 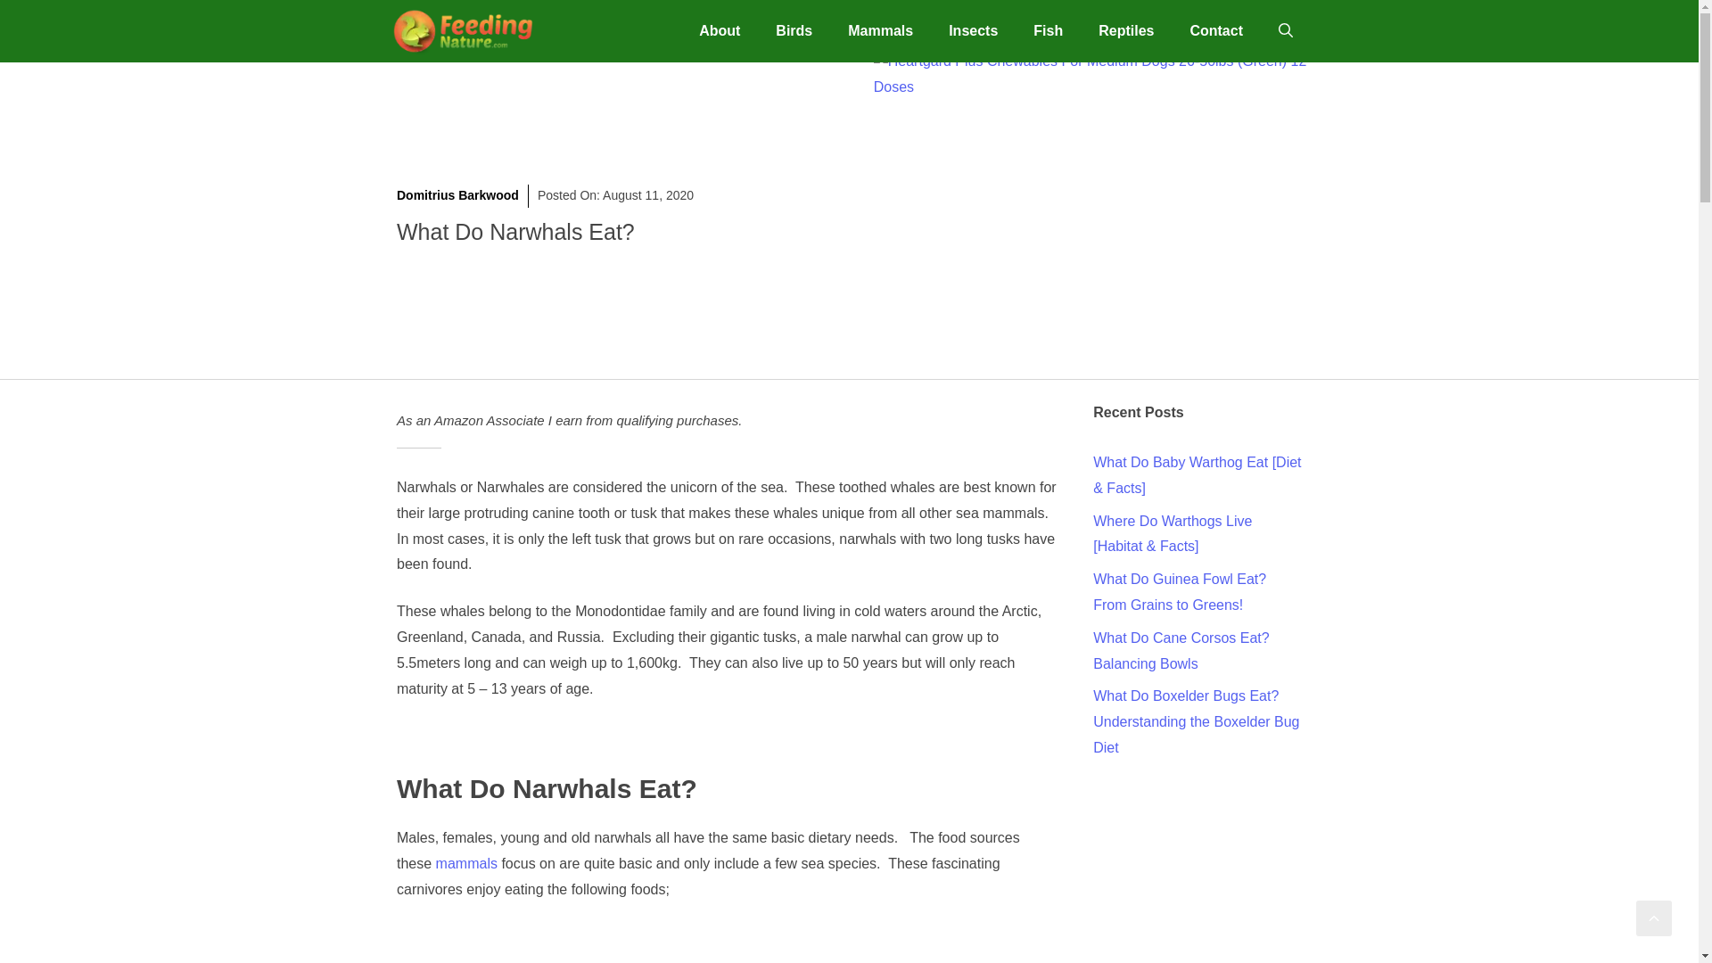 I want to click on Fish, so click(x=1047, y=30).